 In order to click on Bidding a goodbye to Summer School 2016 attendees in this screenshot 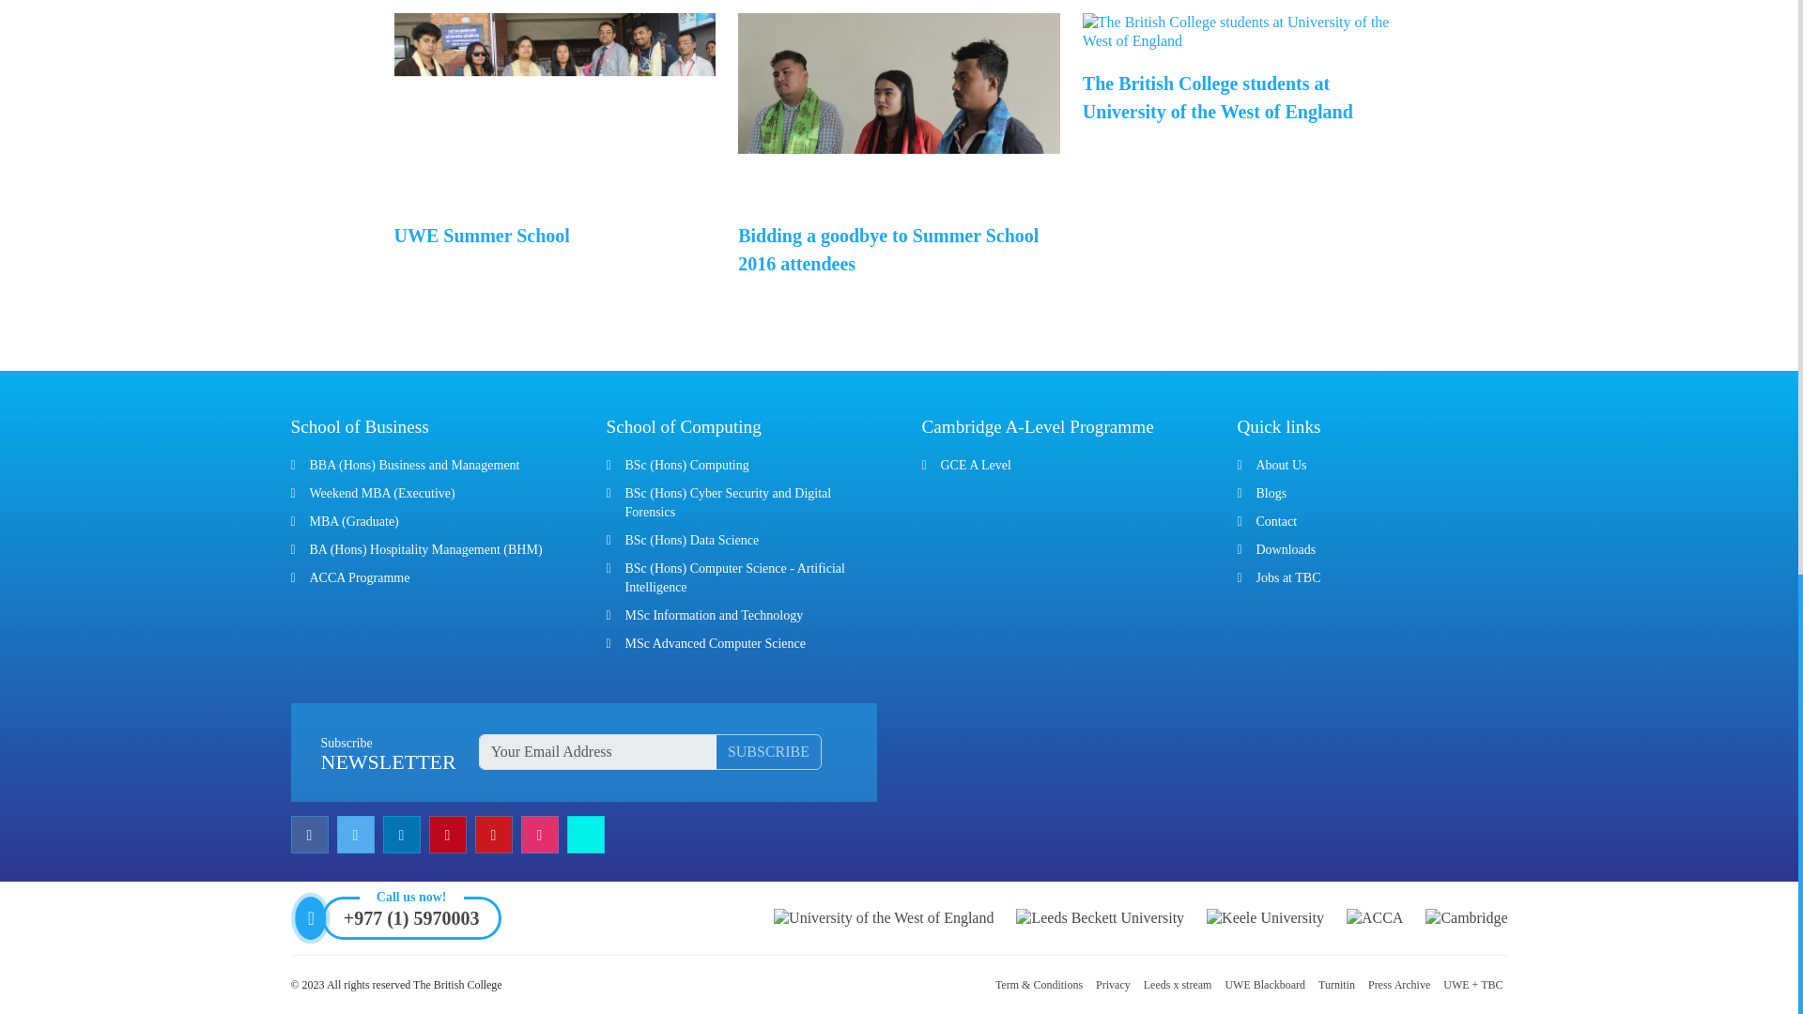, I will do `click(887, 249)`.